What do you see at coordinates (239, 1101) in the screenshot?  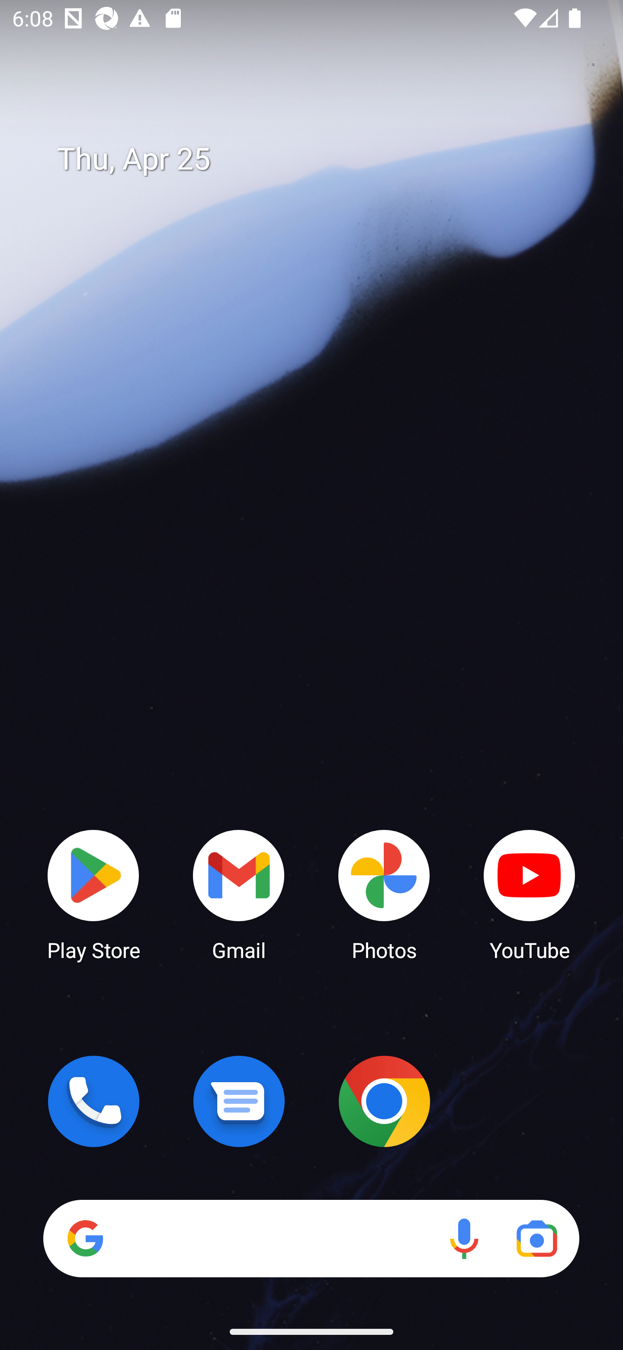 I see `Messages` at bounding box center [239, 1101].